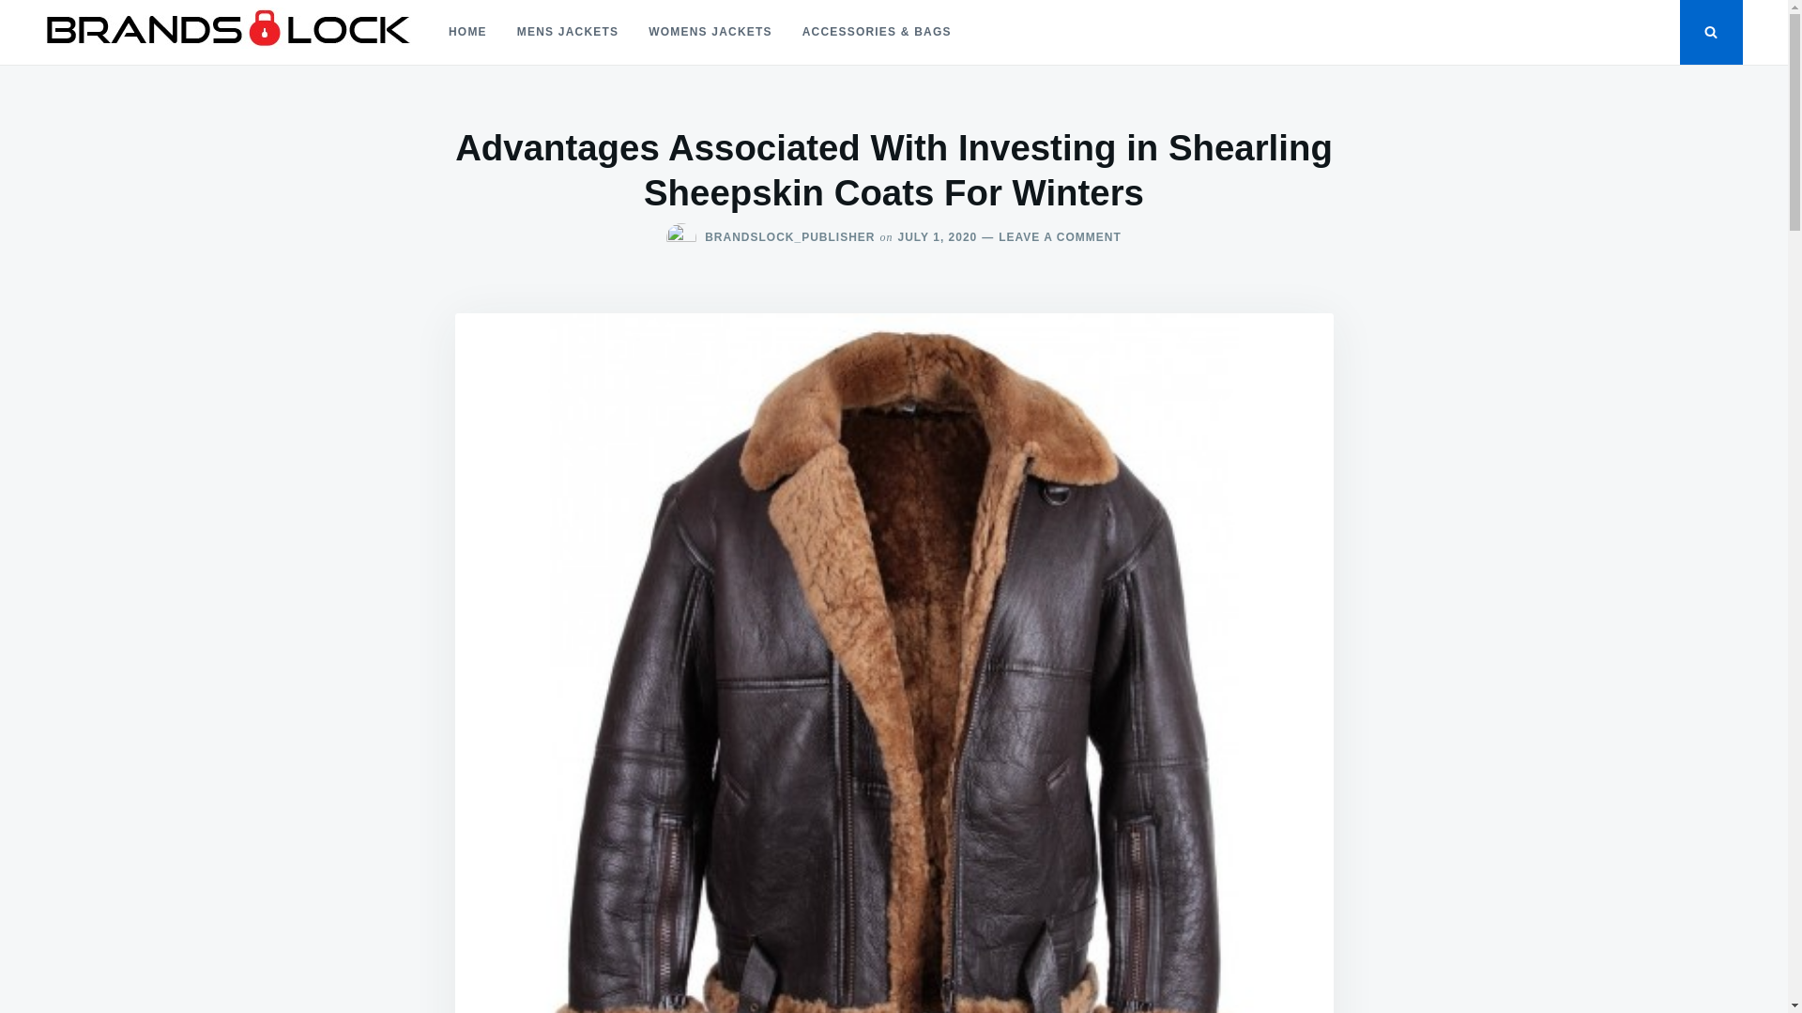 The height and width of the screenshot is (1013, 1802). I want to click on MENS JACKETS, so click(568, 32).